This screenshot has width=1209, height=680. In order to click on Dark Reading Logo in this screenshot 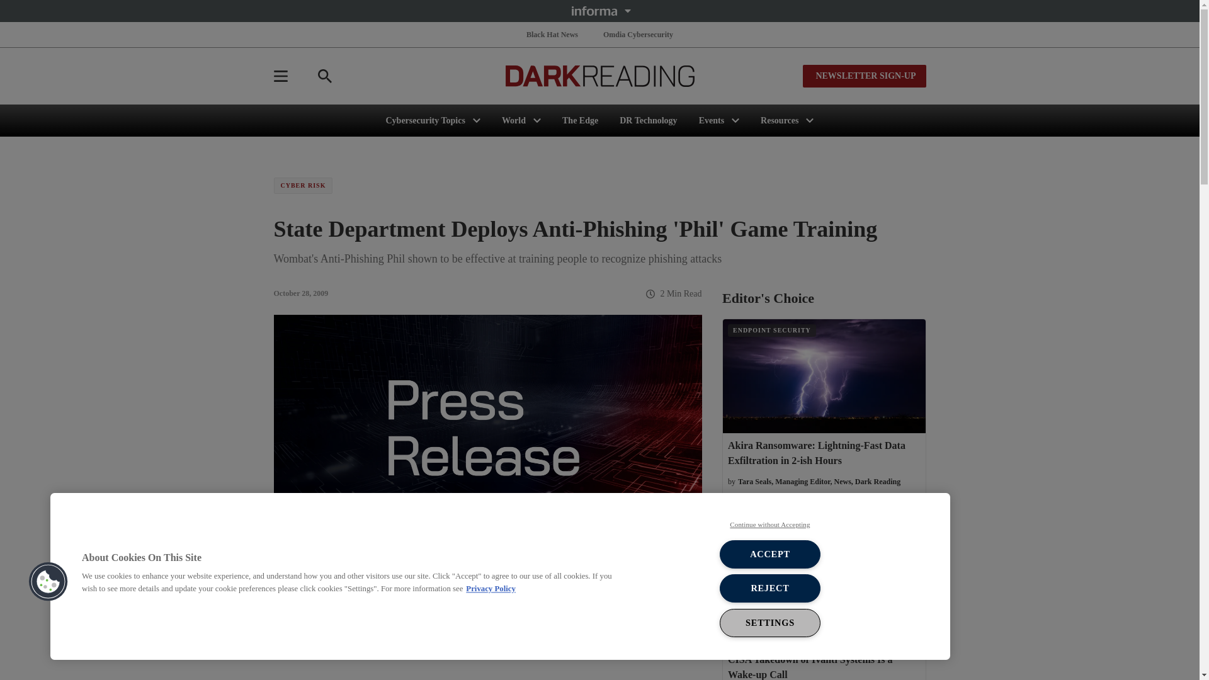, I will do `click(599, 76)`.